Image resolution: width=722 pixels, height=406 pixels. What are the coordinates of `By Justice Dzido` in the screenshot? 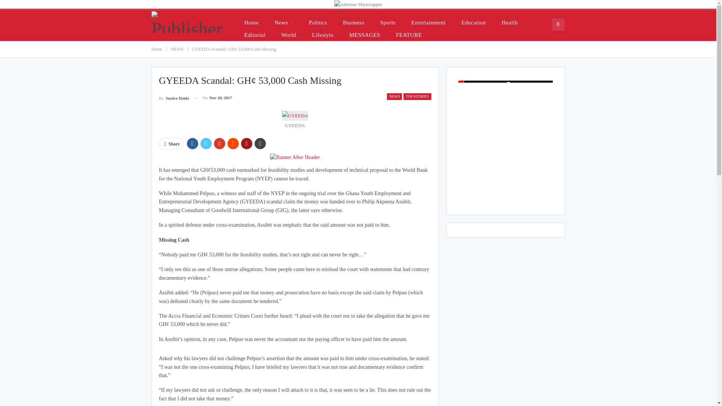 It's located at (174, 98).